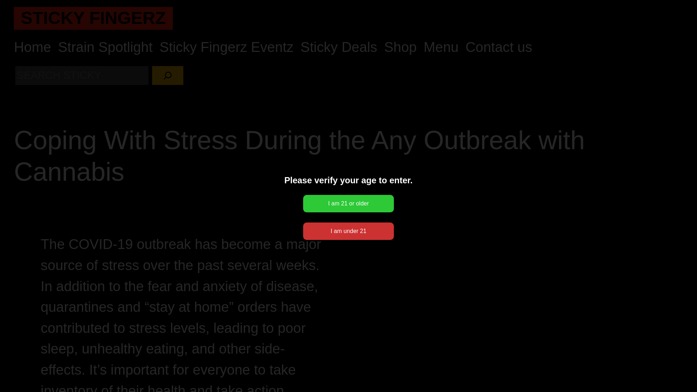  I want to click on Shop, so click(400, 47).